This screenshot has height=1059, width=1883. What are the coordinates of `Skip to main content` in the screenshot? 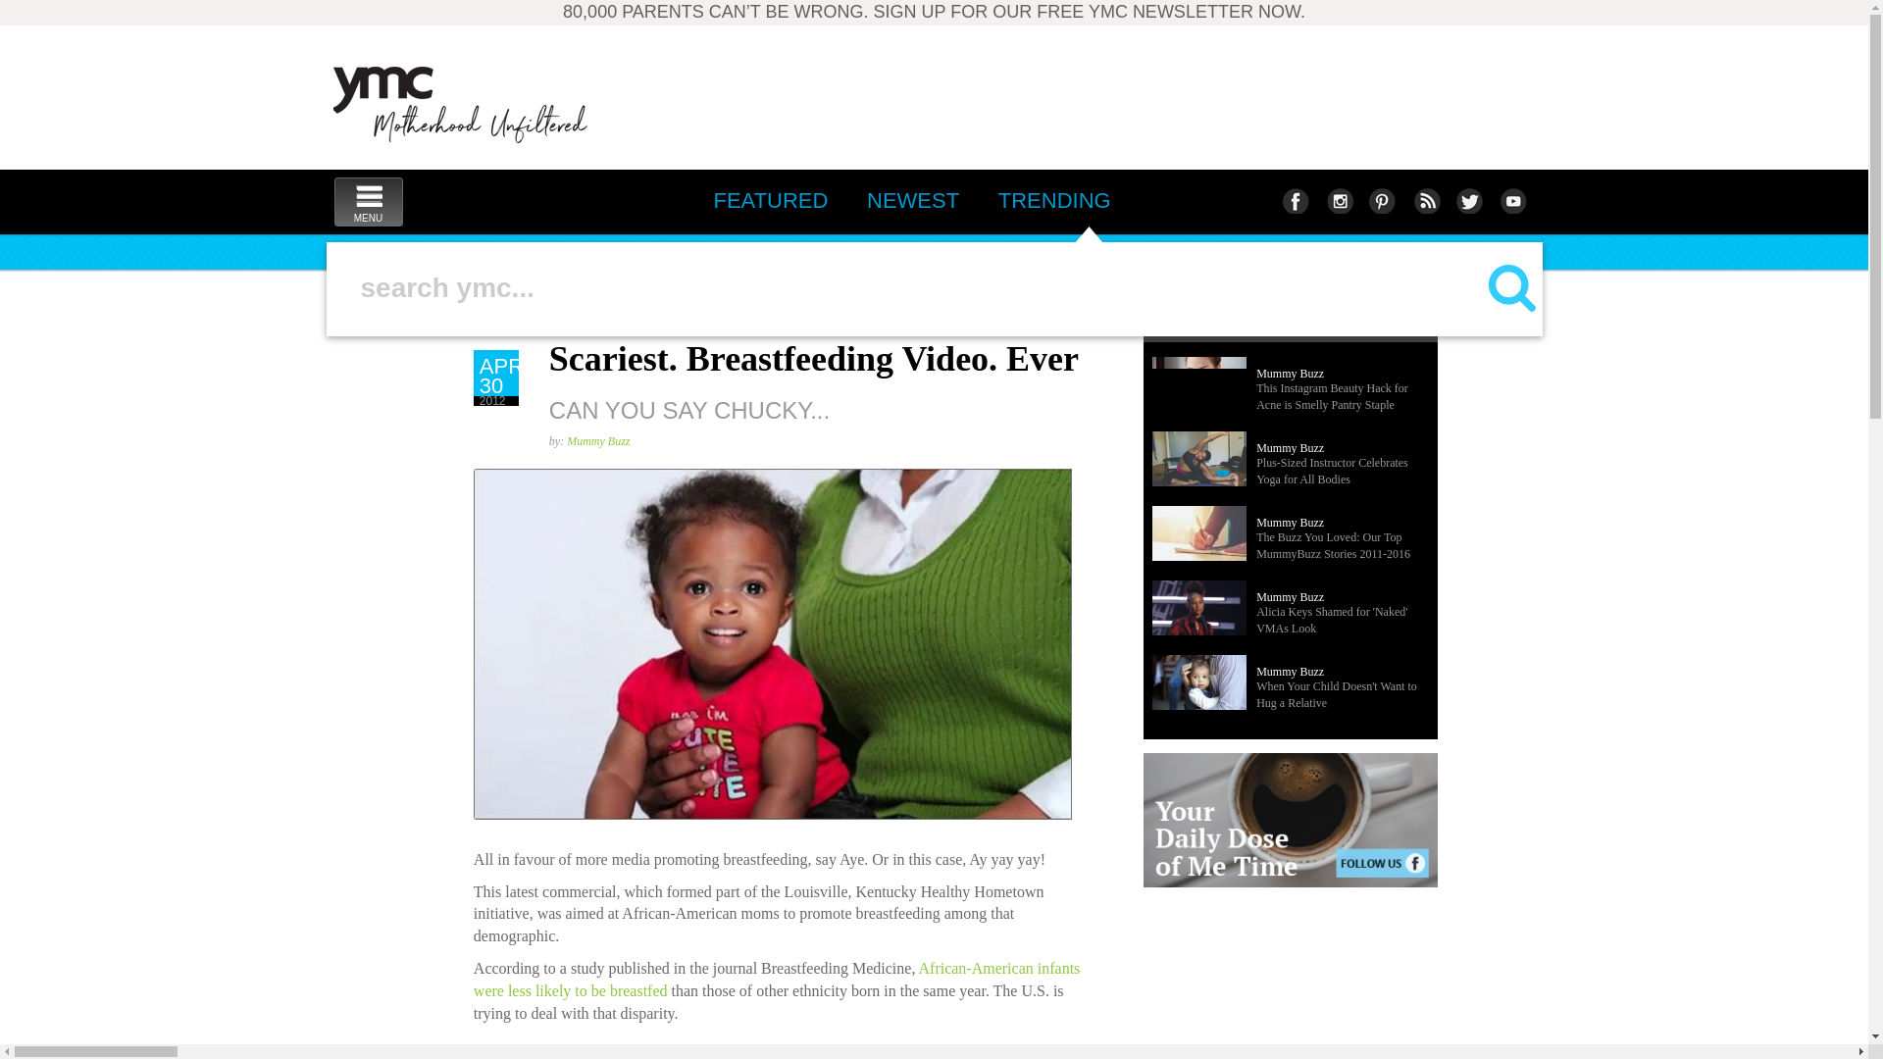 It's located at (356, 357).